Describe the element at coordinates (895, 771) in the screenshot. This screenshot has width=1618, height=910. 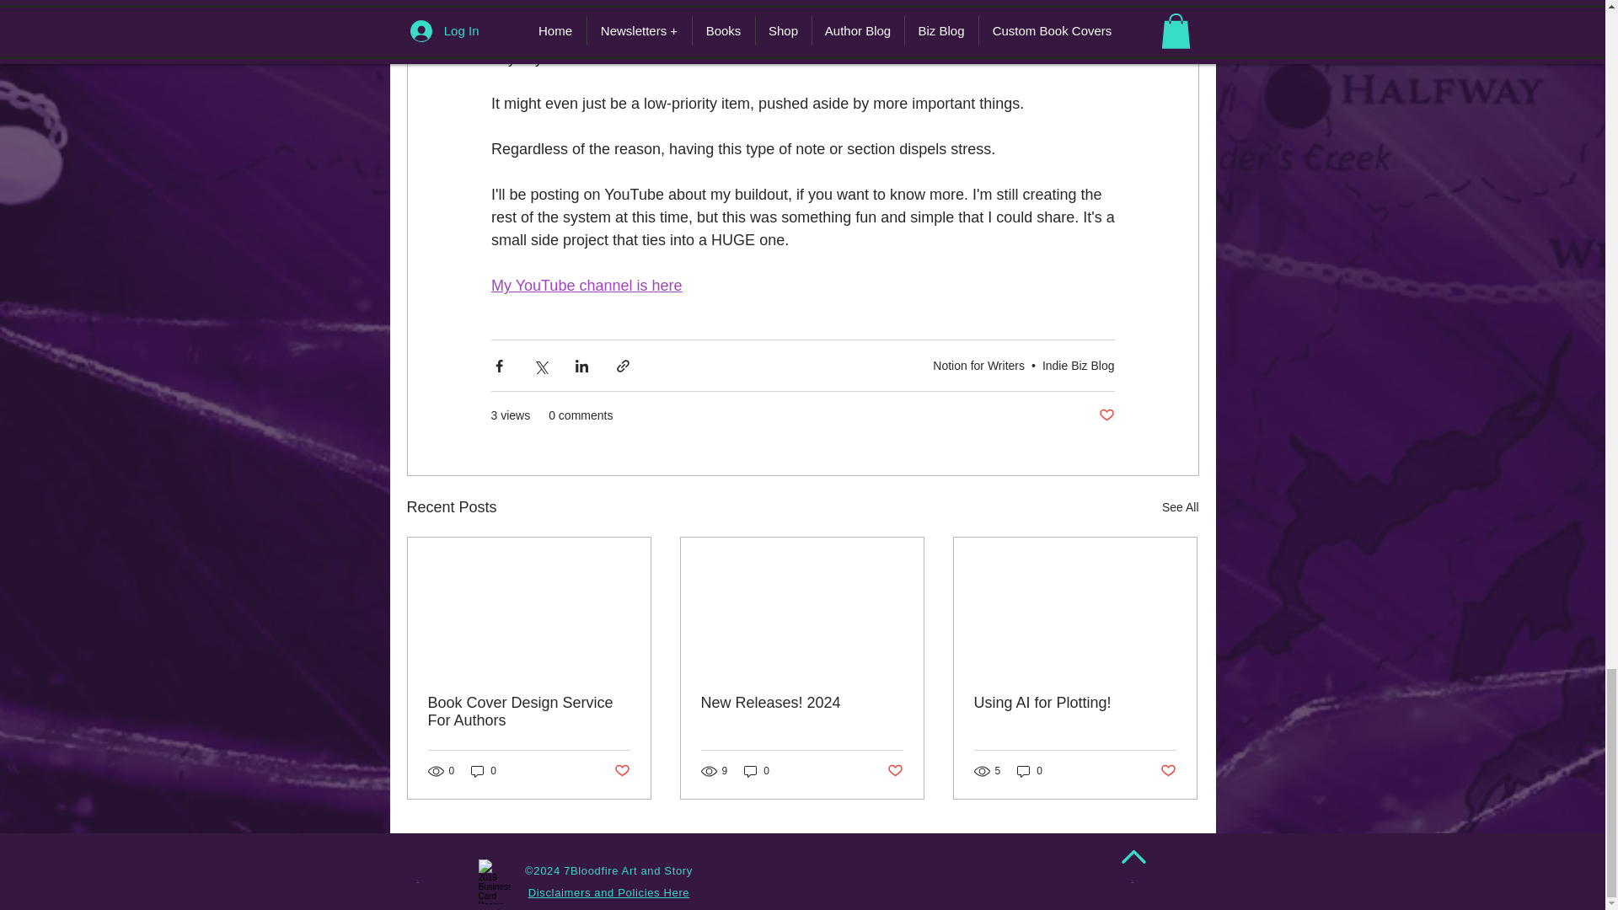
I see `Post not marked as liked` at that location.